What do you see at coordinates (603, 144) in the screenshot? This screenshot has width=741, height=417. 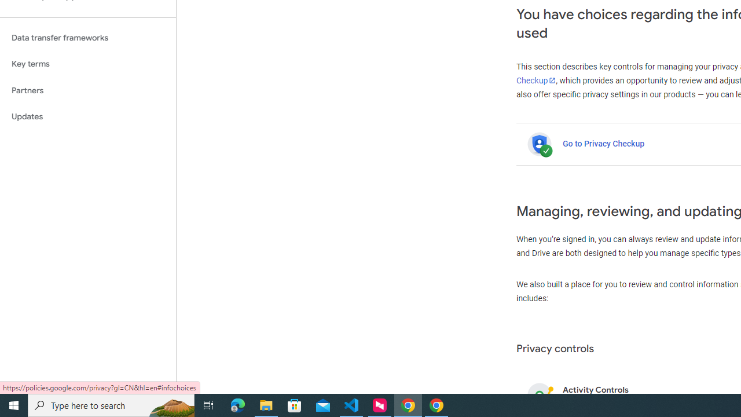 I see `Go to Privacy Checkup` at bounding box center [603, 144].